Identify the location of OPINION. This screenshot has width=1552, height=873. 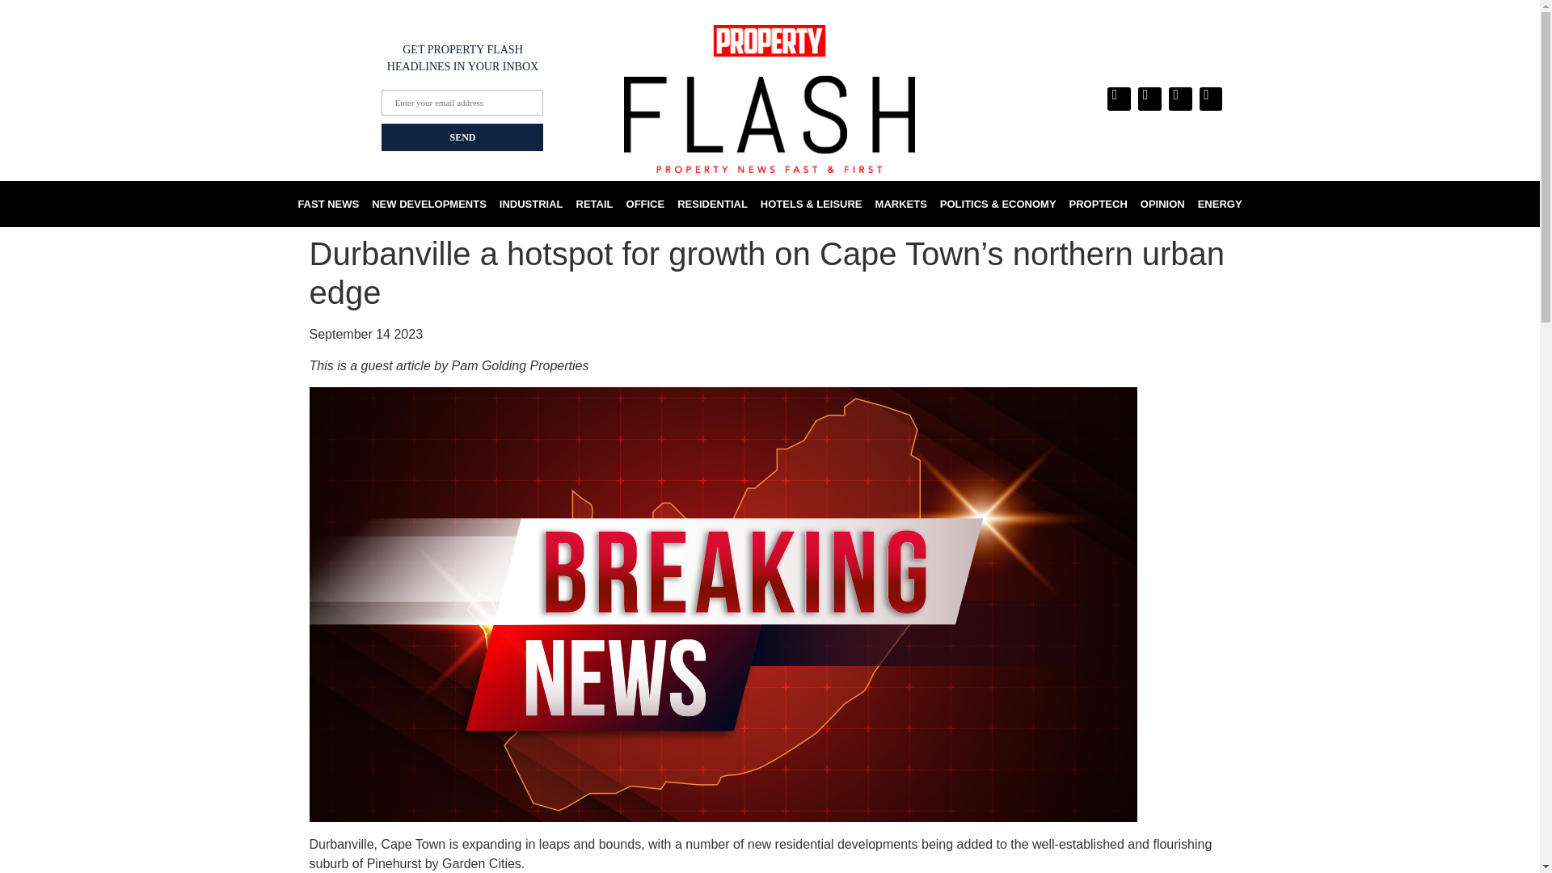
(1162, 204).